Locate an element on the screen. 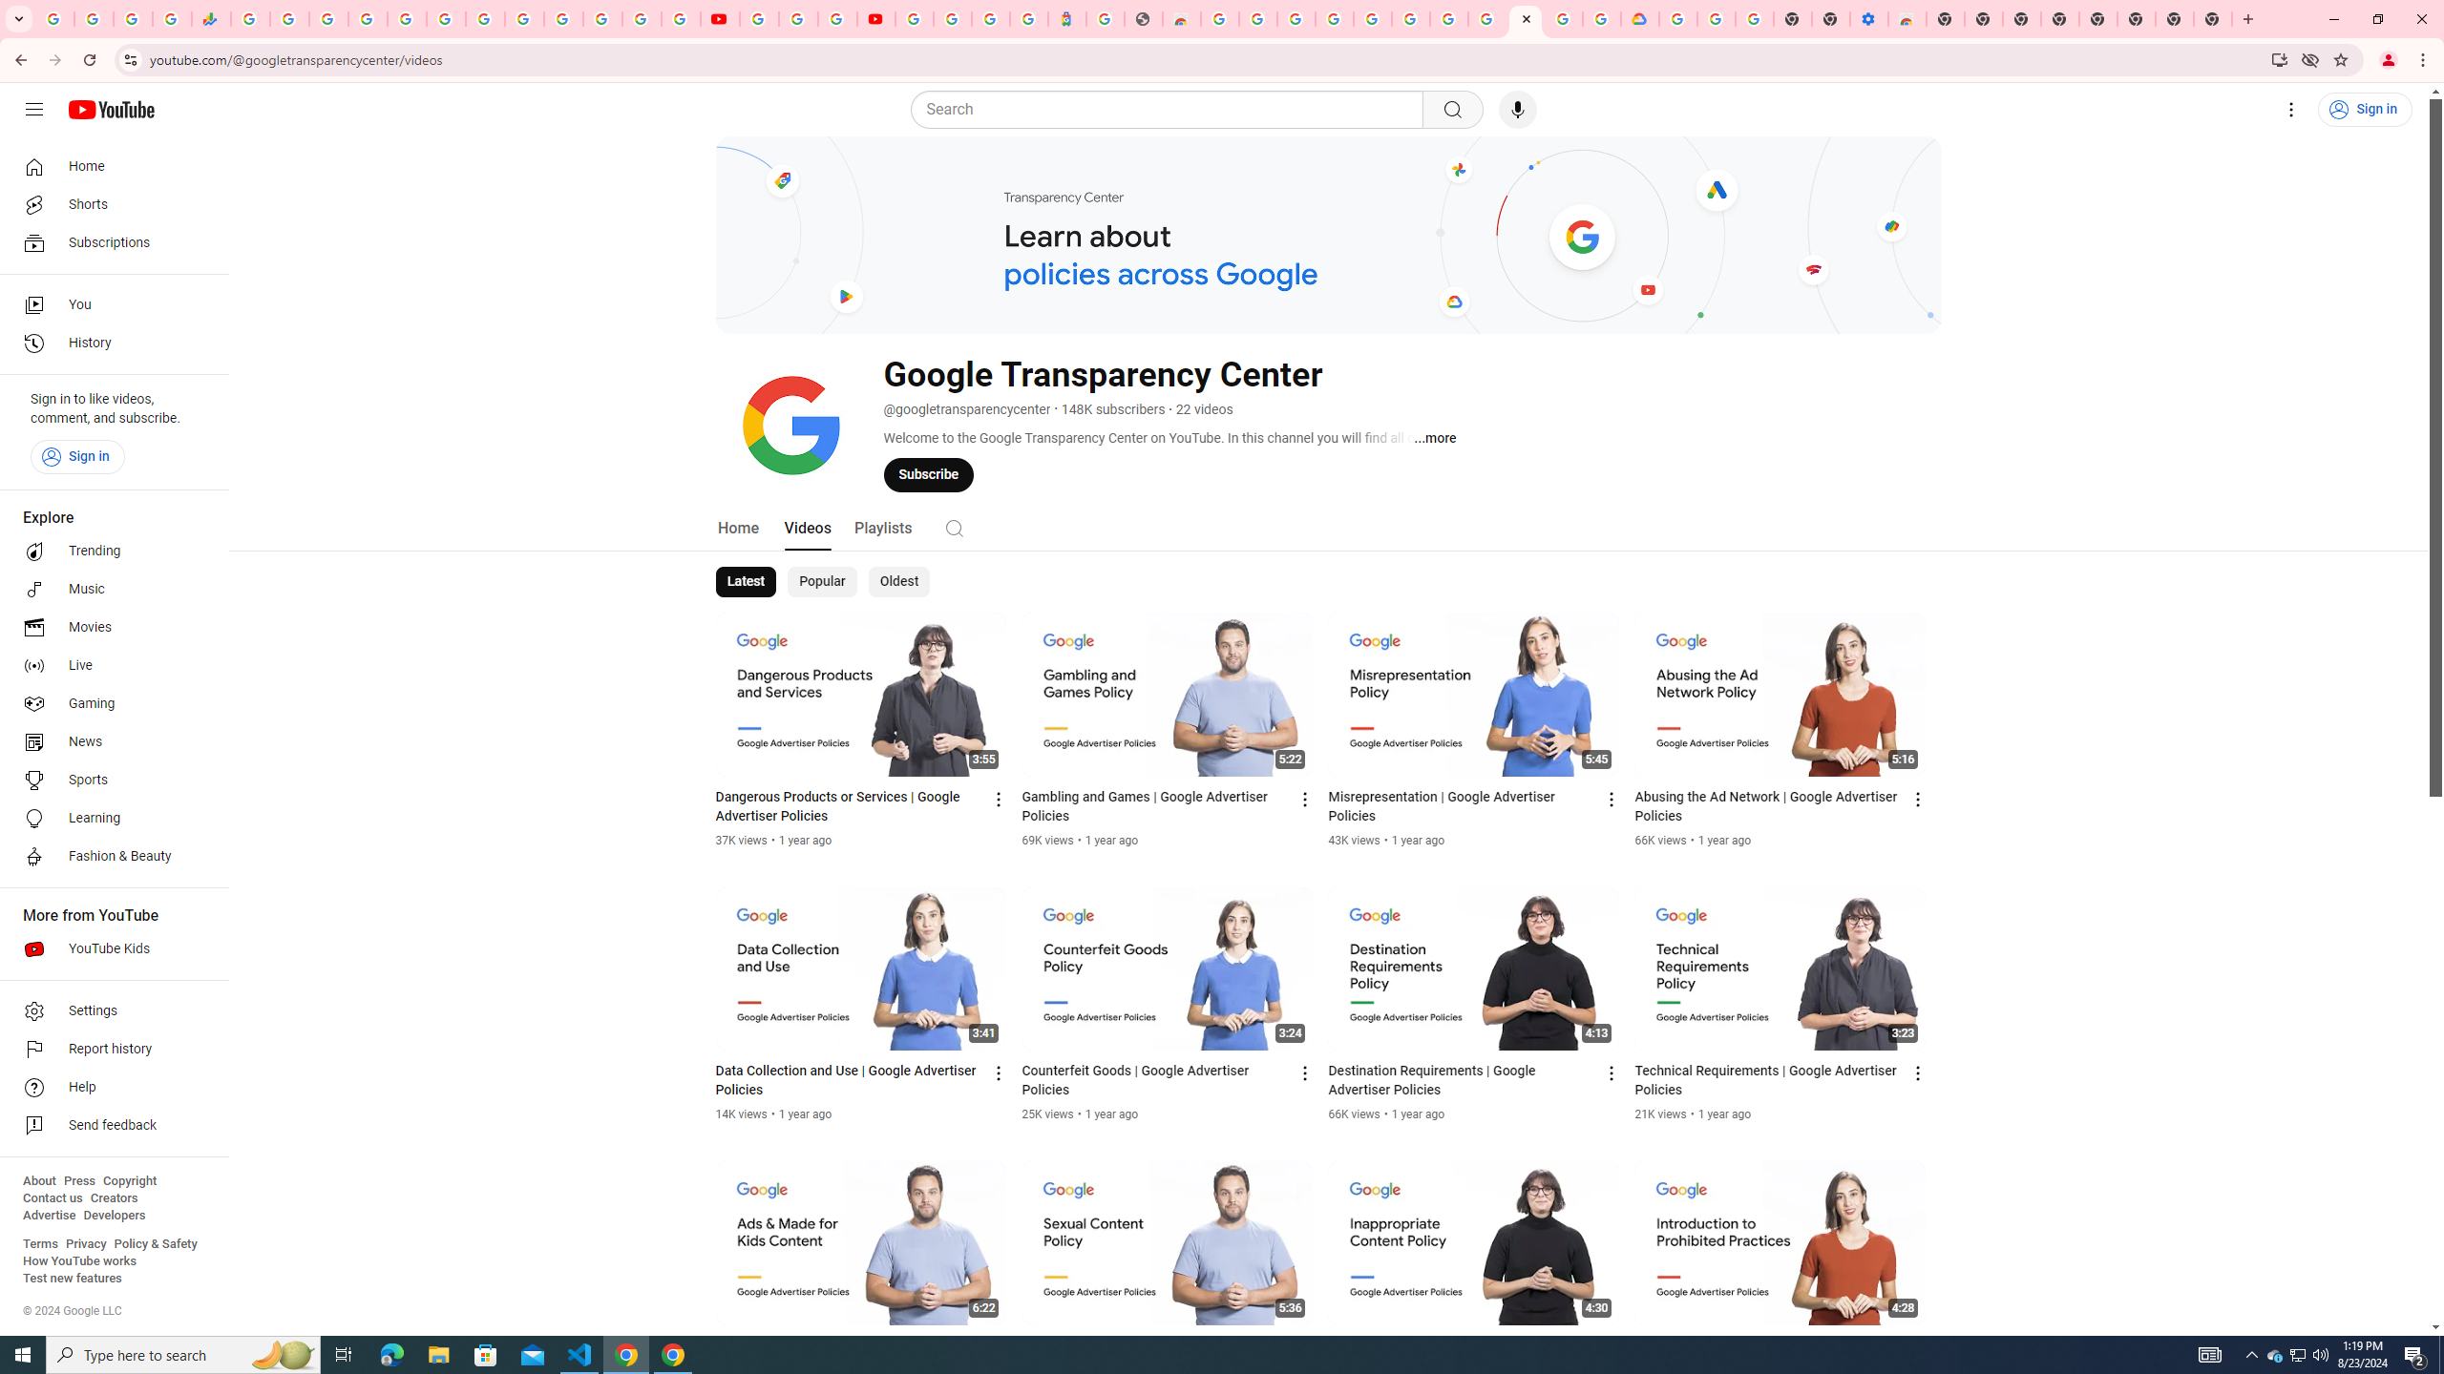 This screenshot has width=2444, height=1374. Creators is located at coordinates (115, 1198).